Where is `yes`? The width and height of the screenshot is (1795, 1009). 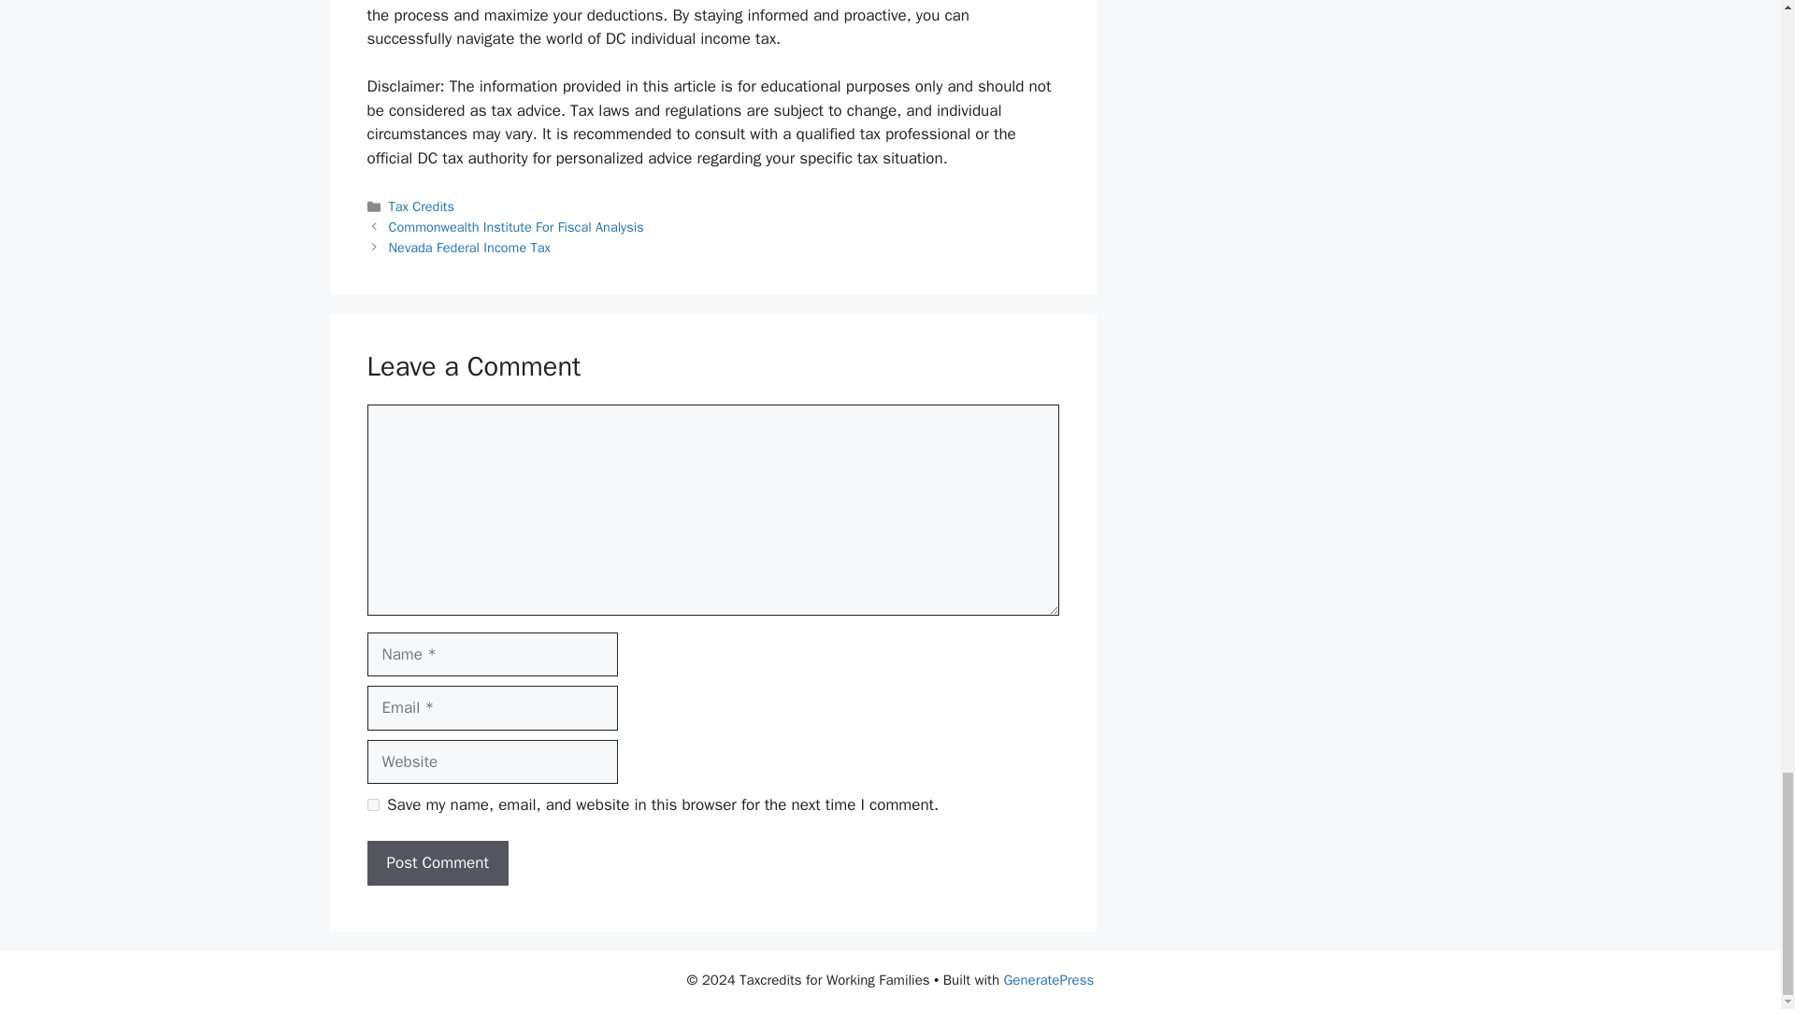 yes is located at coordinates (372, 805).